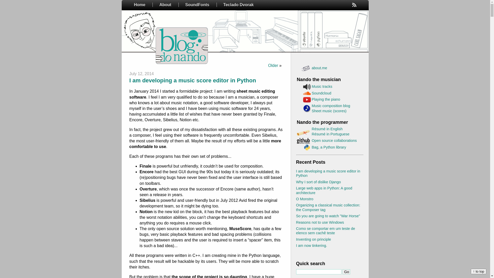 The width and height of the screenshot is (494, 278). I want to click on B, so click(354, 5).